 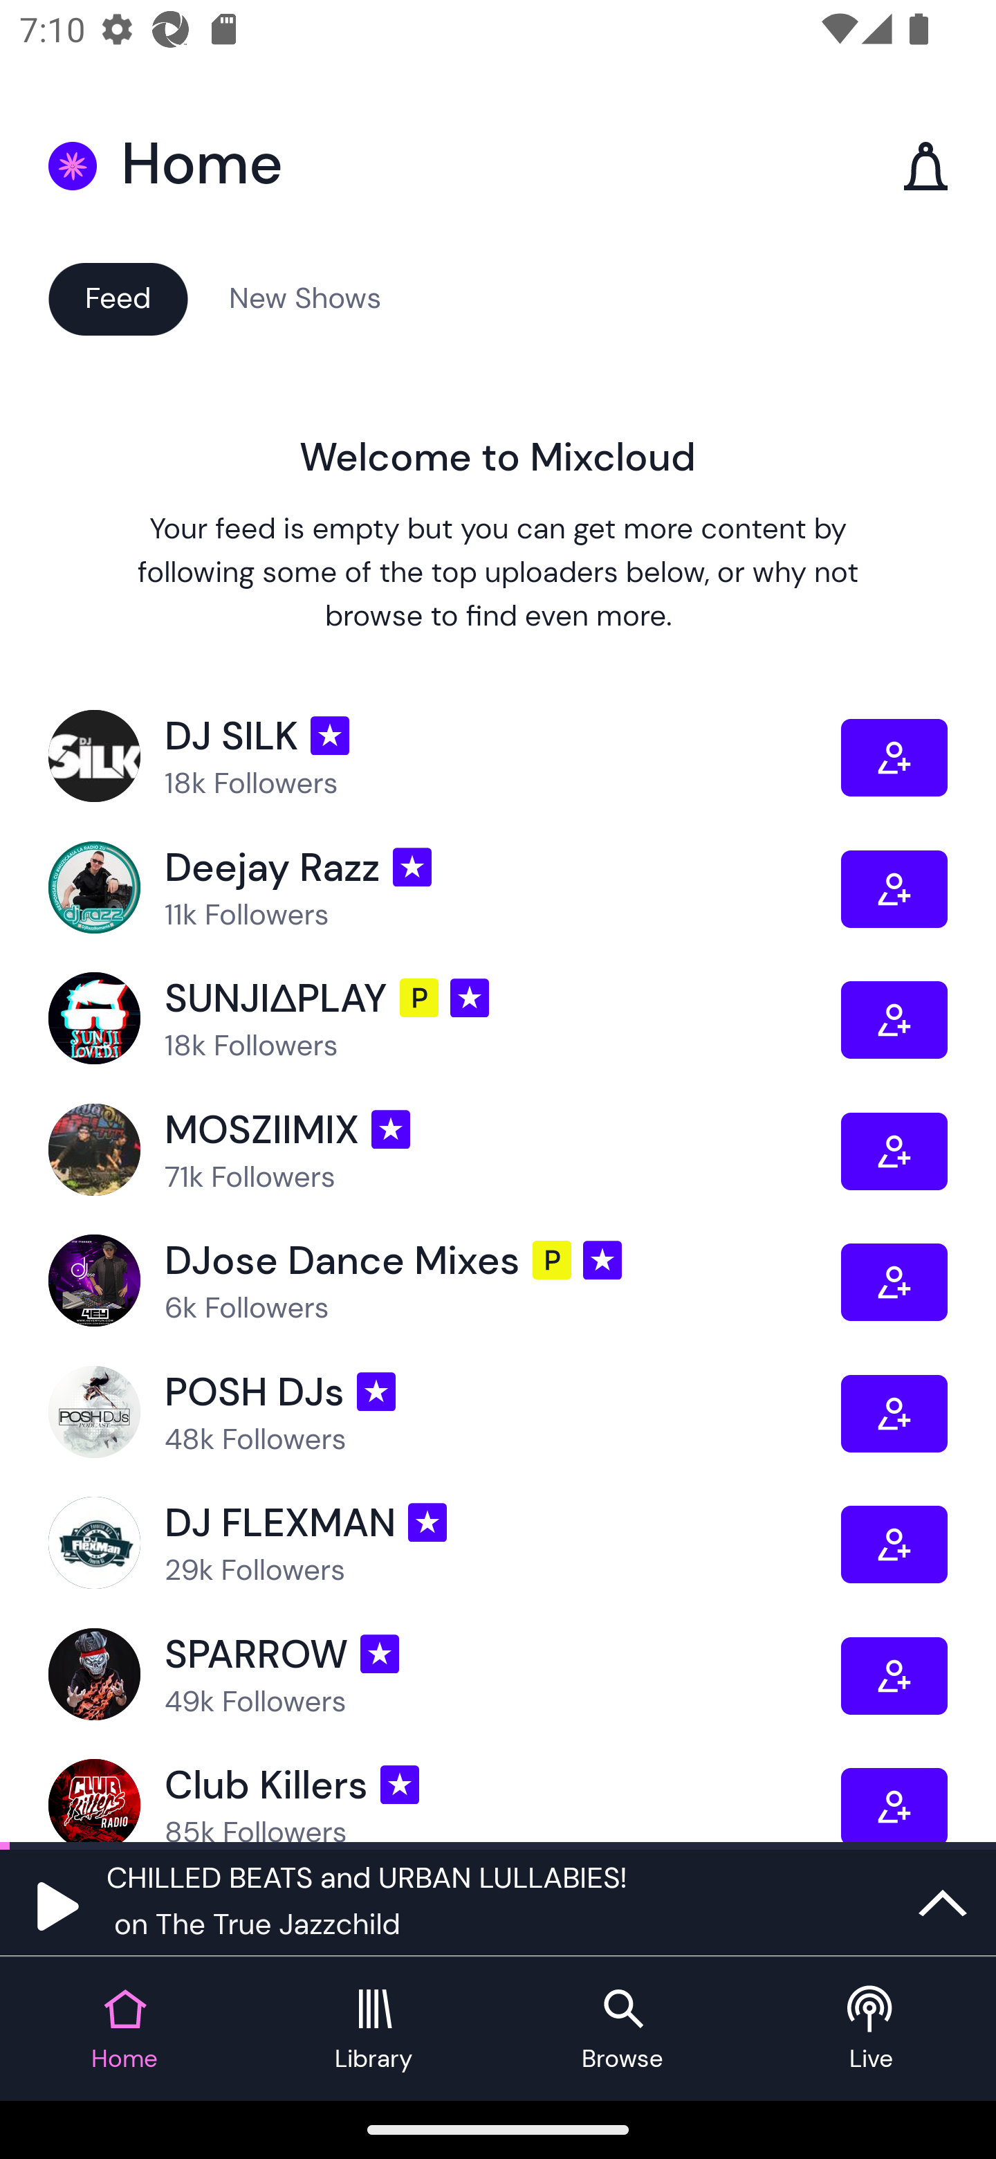 I want to click on POSH DJs, 48k Followers POSH DJs 48k Followers, so click(x=444, y=1414).